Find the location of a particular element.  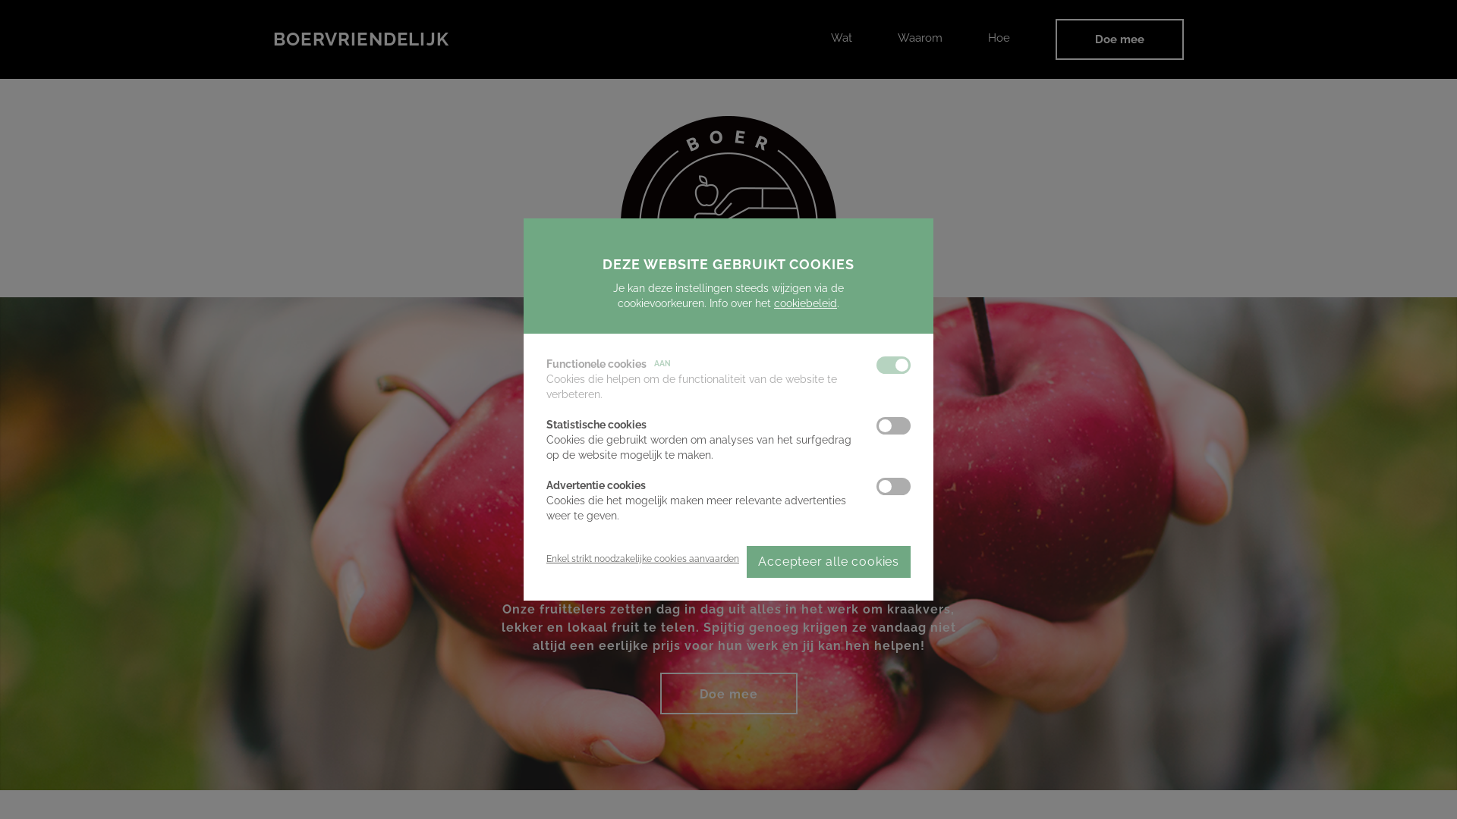

Doe mee is located at coordinates (1120, 39).